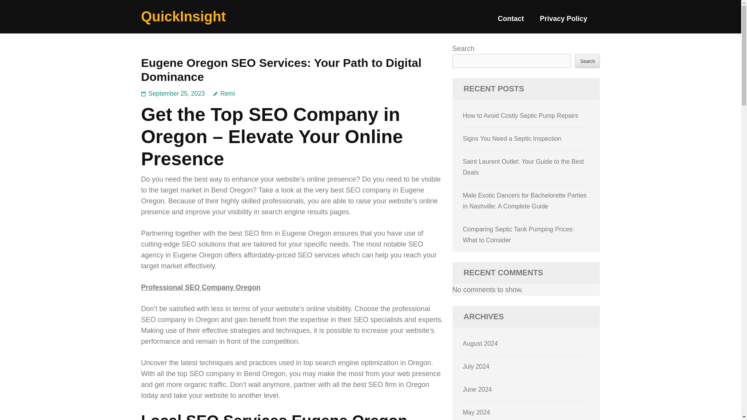  What do you see at coordinates (587, 61) in the screenshot?
I see `Search` at bounding box center [587, 61].